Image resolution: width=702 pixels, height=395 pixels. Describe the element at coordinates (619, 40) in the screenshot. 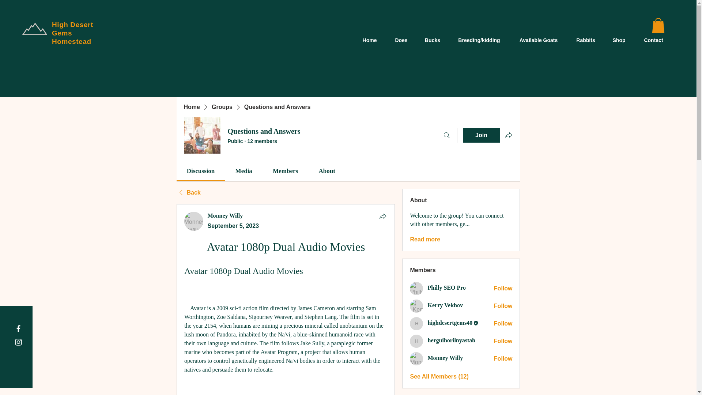

I see `Shop` at that location.